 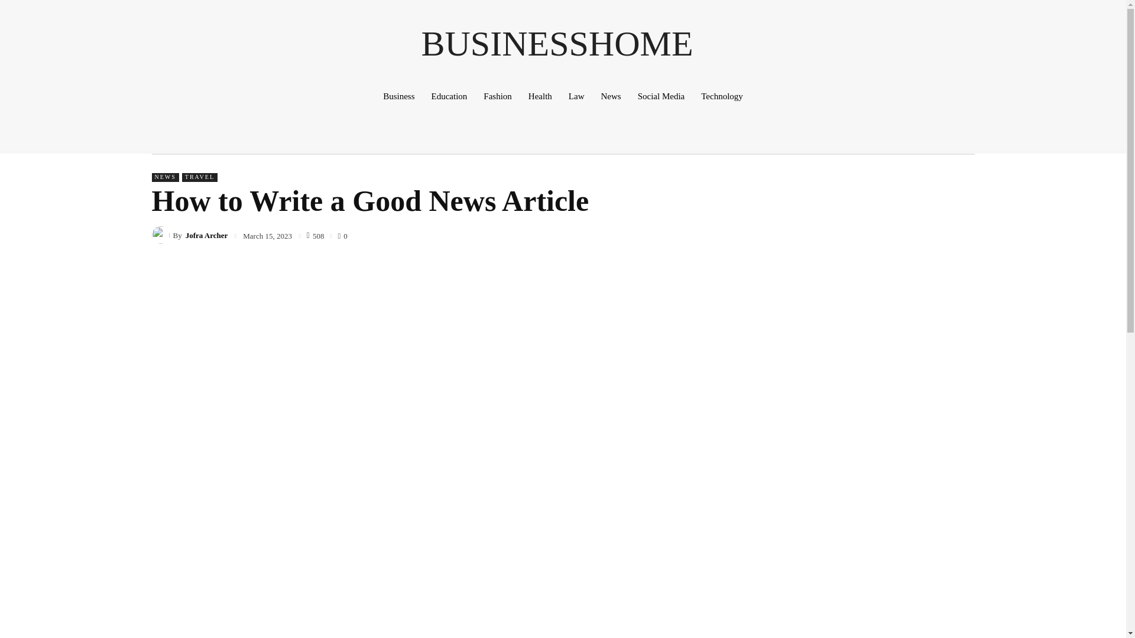 I want to click on Jofra Archer, so click(x=161, y=235).